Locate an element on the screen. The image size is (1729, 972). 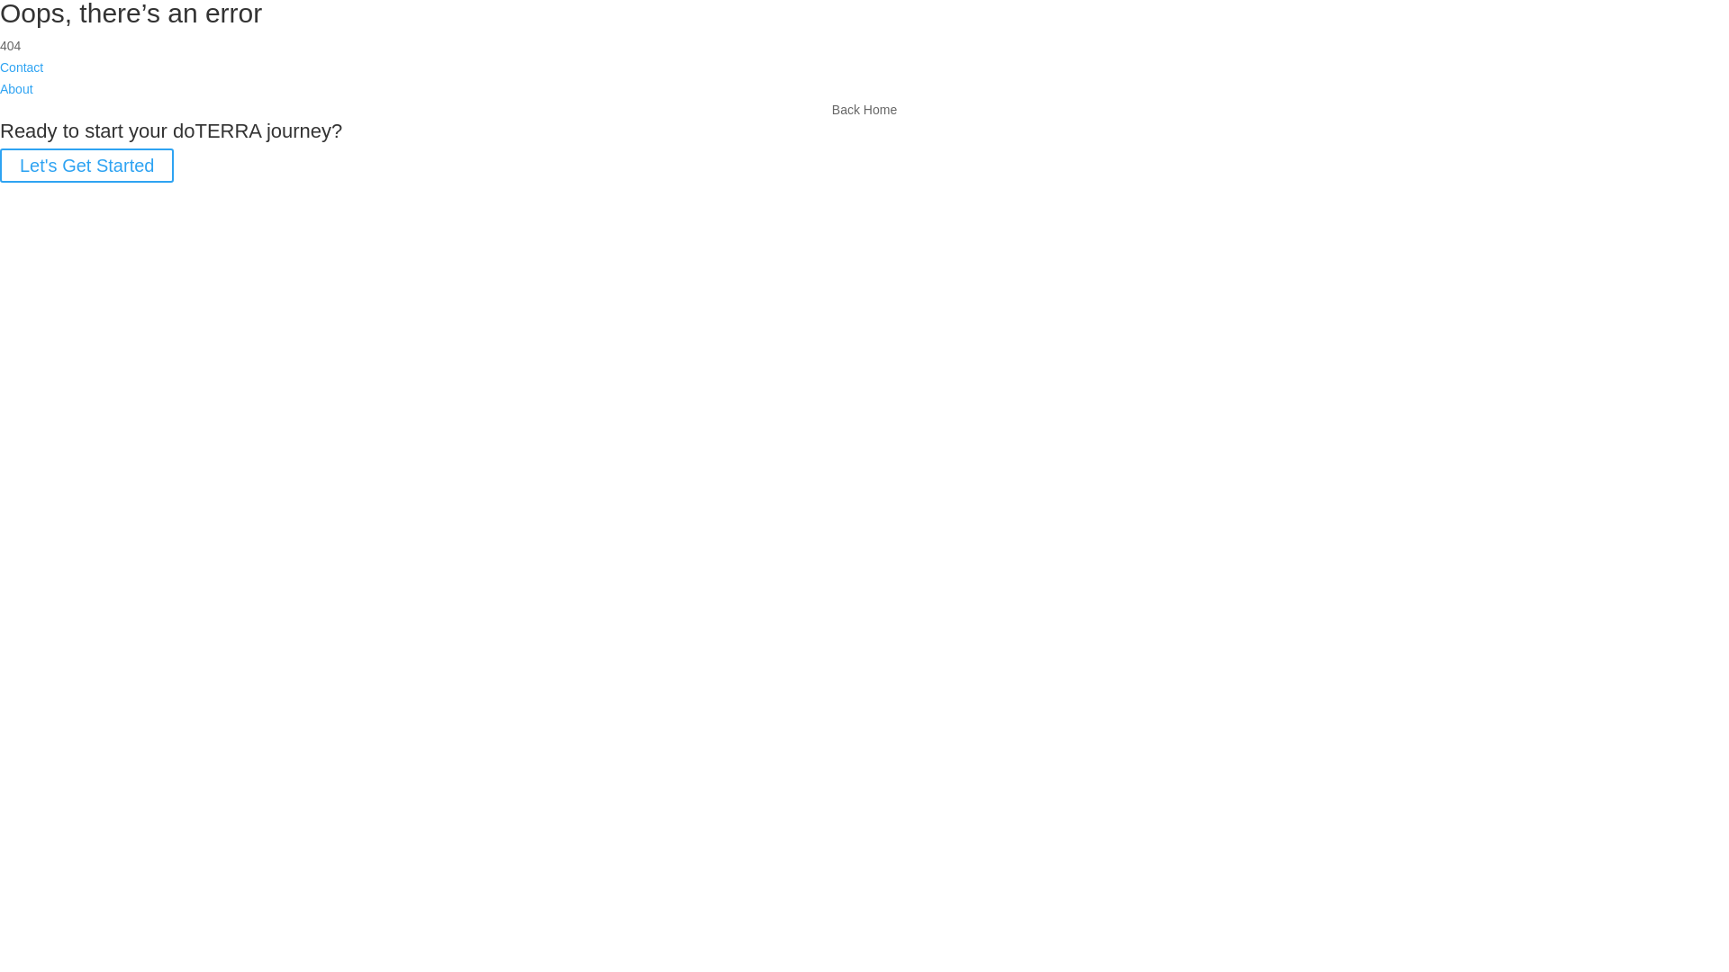
Contact is located at coordinates (22, 67).